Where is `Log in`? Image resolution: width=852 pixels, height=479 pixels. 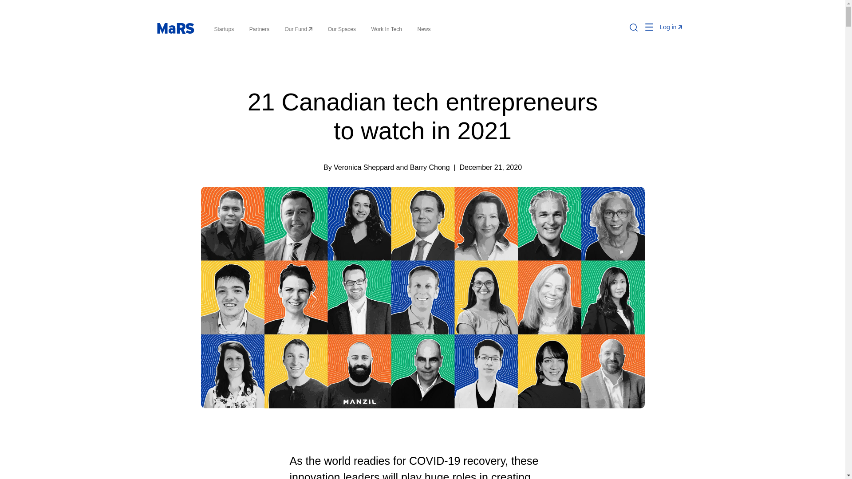
Log in is located at coordinates (671, 27).